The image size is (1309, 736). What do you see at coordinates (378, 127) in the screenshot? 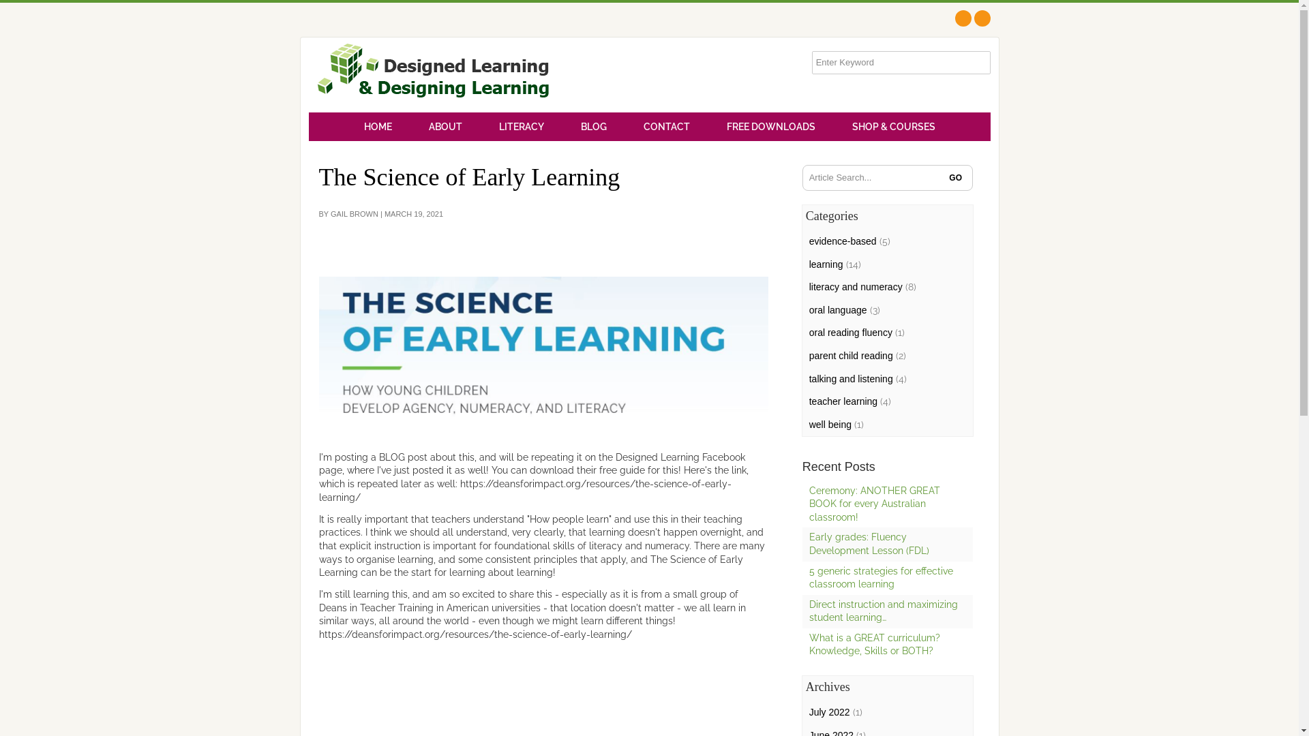
I see `HOME` at bounding box center [378, 127].